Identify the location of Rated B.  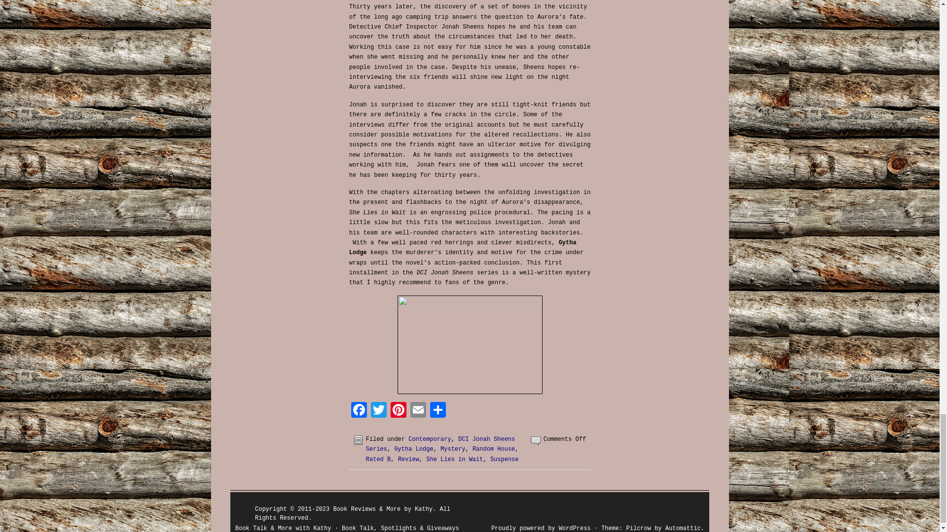
(378, 459).